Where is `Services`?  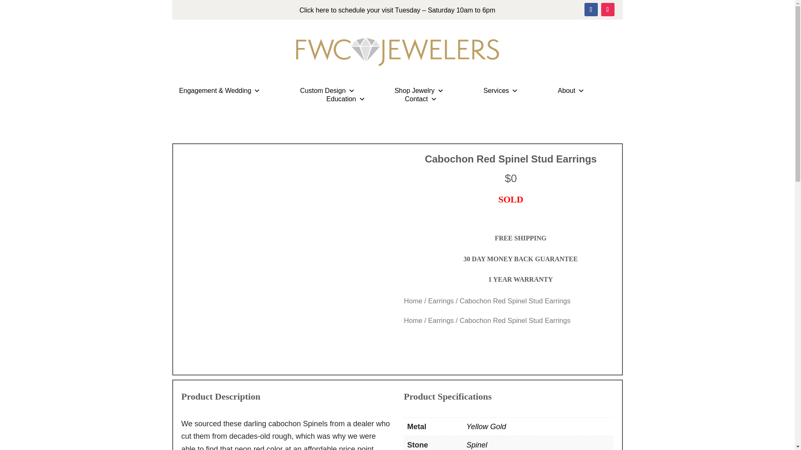 Services is located at coordinates (501, 91).